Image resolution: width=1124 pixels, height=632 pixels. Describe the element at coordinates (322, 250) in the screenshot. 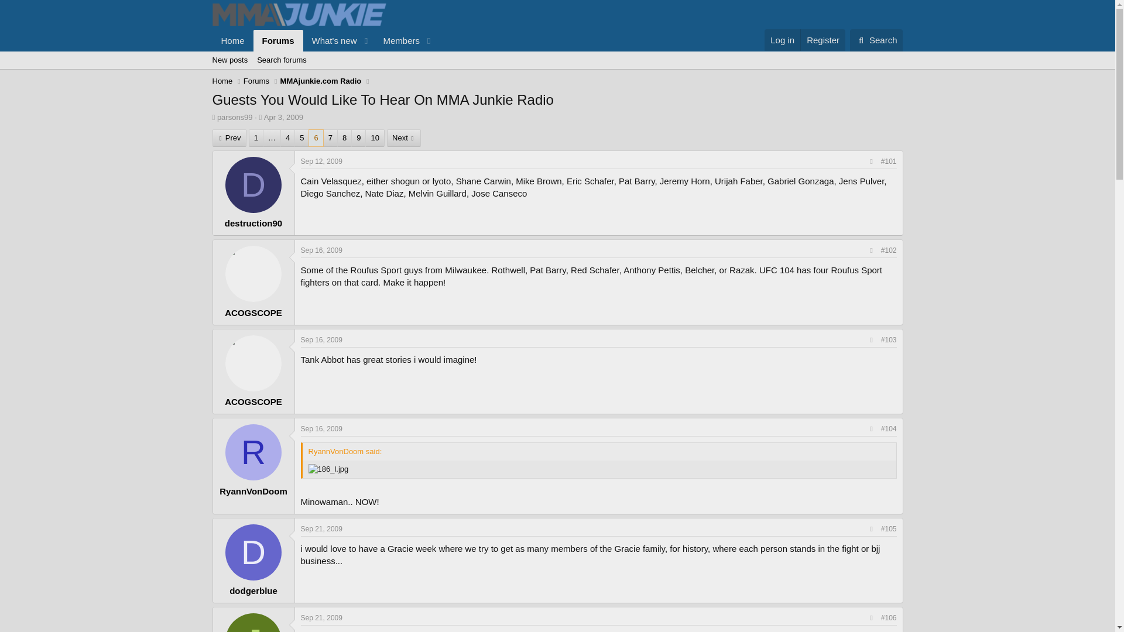

I see `Sep 16, 2009 at 9:47 AM` at that location.